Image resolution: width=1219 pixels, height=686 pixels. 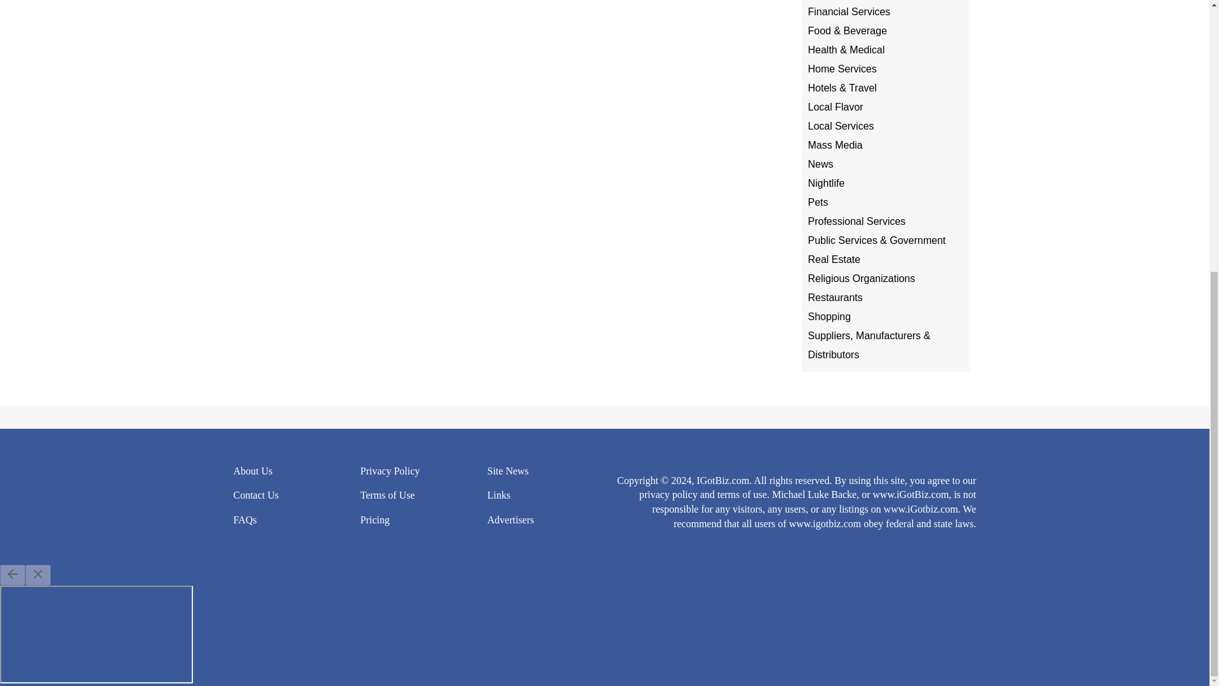 I want to click on Nightlife, so click(x=825, y=183).